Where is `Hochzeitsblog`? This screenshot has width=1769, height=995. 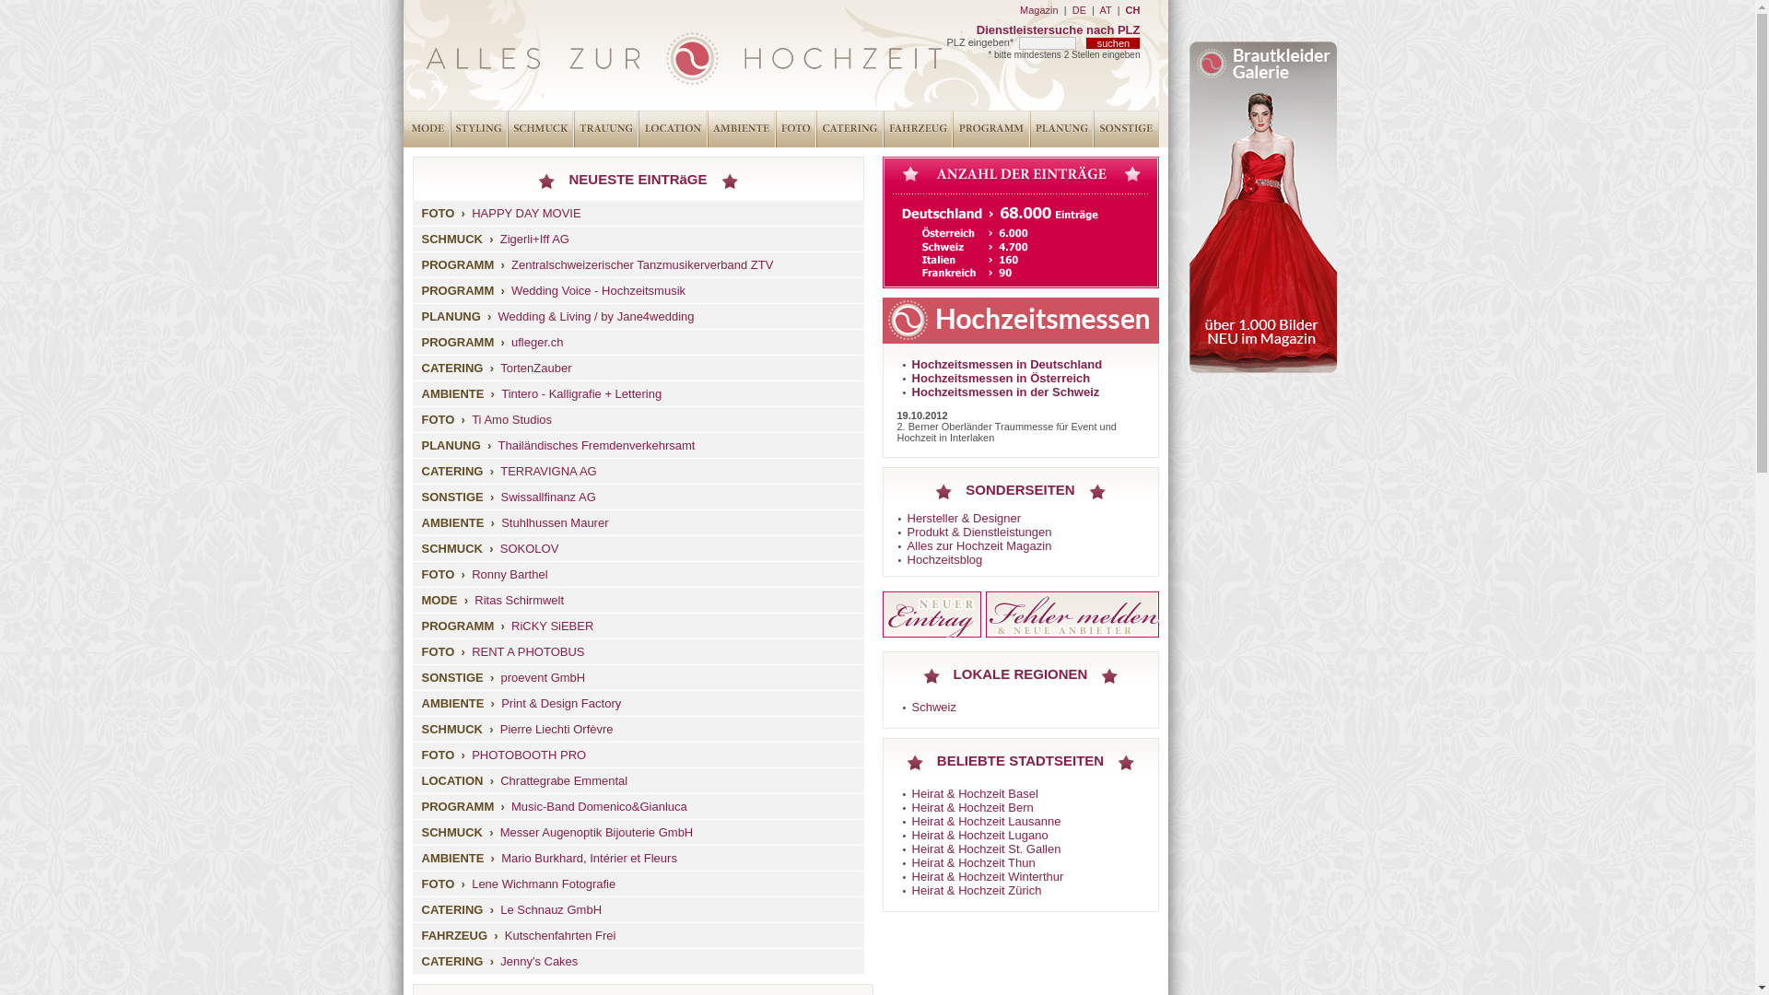 Hochzeitsblog is located at coordinates (945, 560).